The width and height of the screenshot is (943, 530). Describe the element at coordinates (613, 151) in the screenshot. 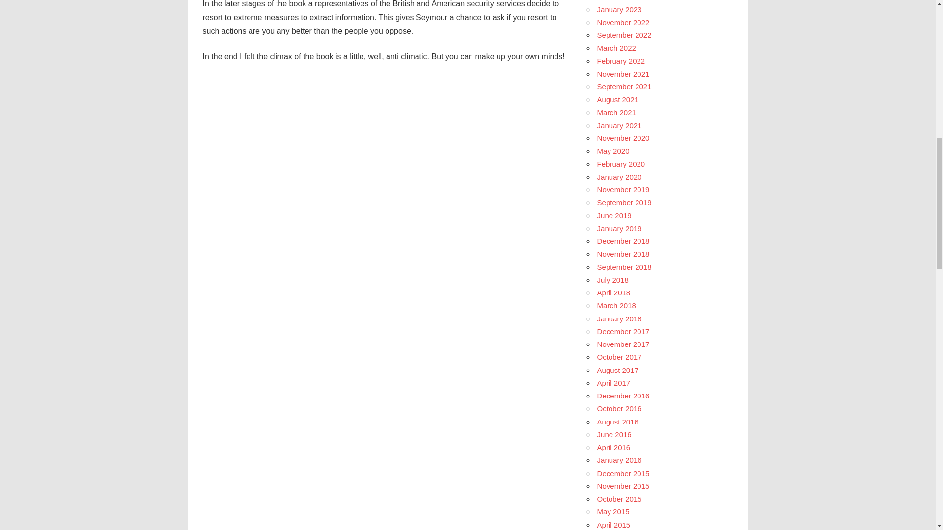

I see `May 2020` at that location.